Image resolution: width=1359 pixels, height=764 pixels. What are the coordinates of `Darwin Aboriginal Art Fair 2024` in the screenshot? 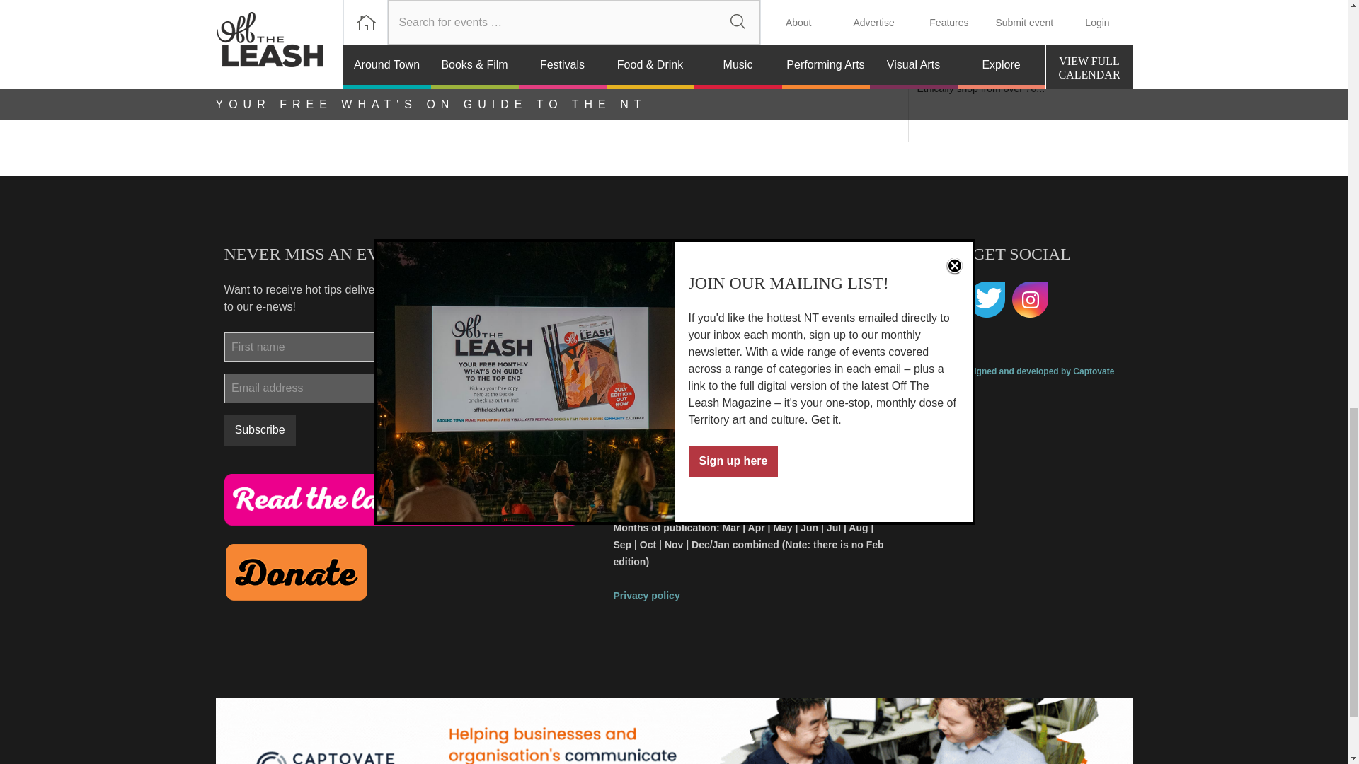 It's located at (296, 572).